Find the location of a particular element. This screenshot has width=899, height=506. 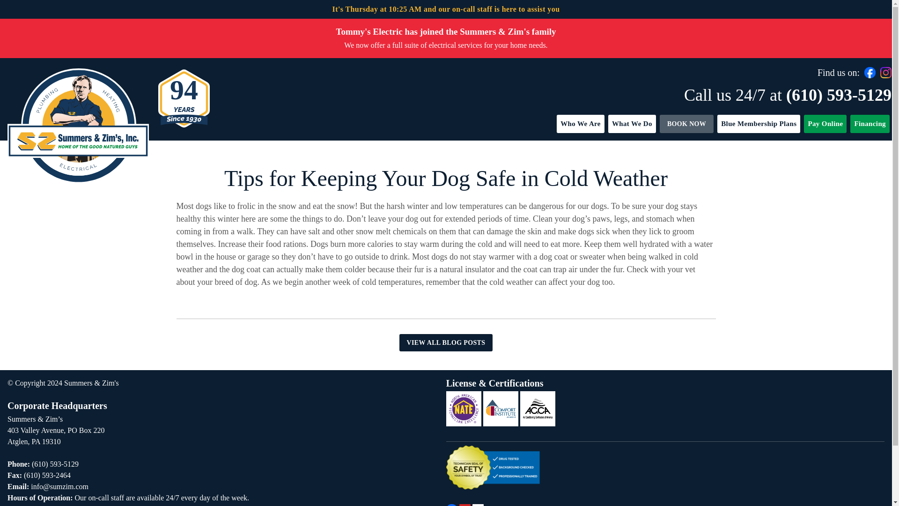

Blue Membership Plans is located at coordinates (759, 124).